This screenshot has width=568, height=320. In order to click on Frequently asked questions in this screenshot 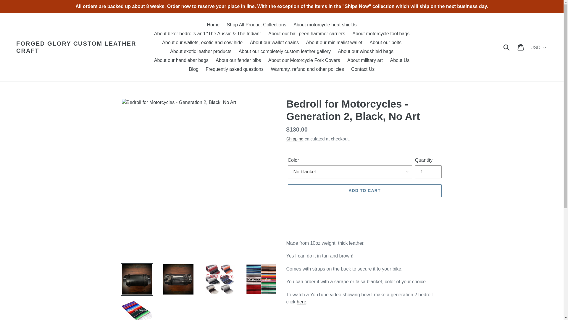, I will do `click(234, 69)`.